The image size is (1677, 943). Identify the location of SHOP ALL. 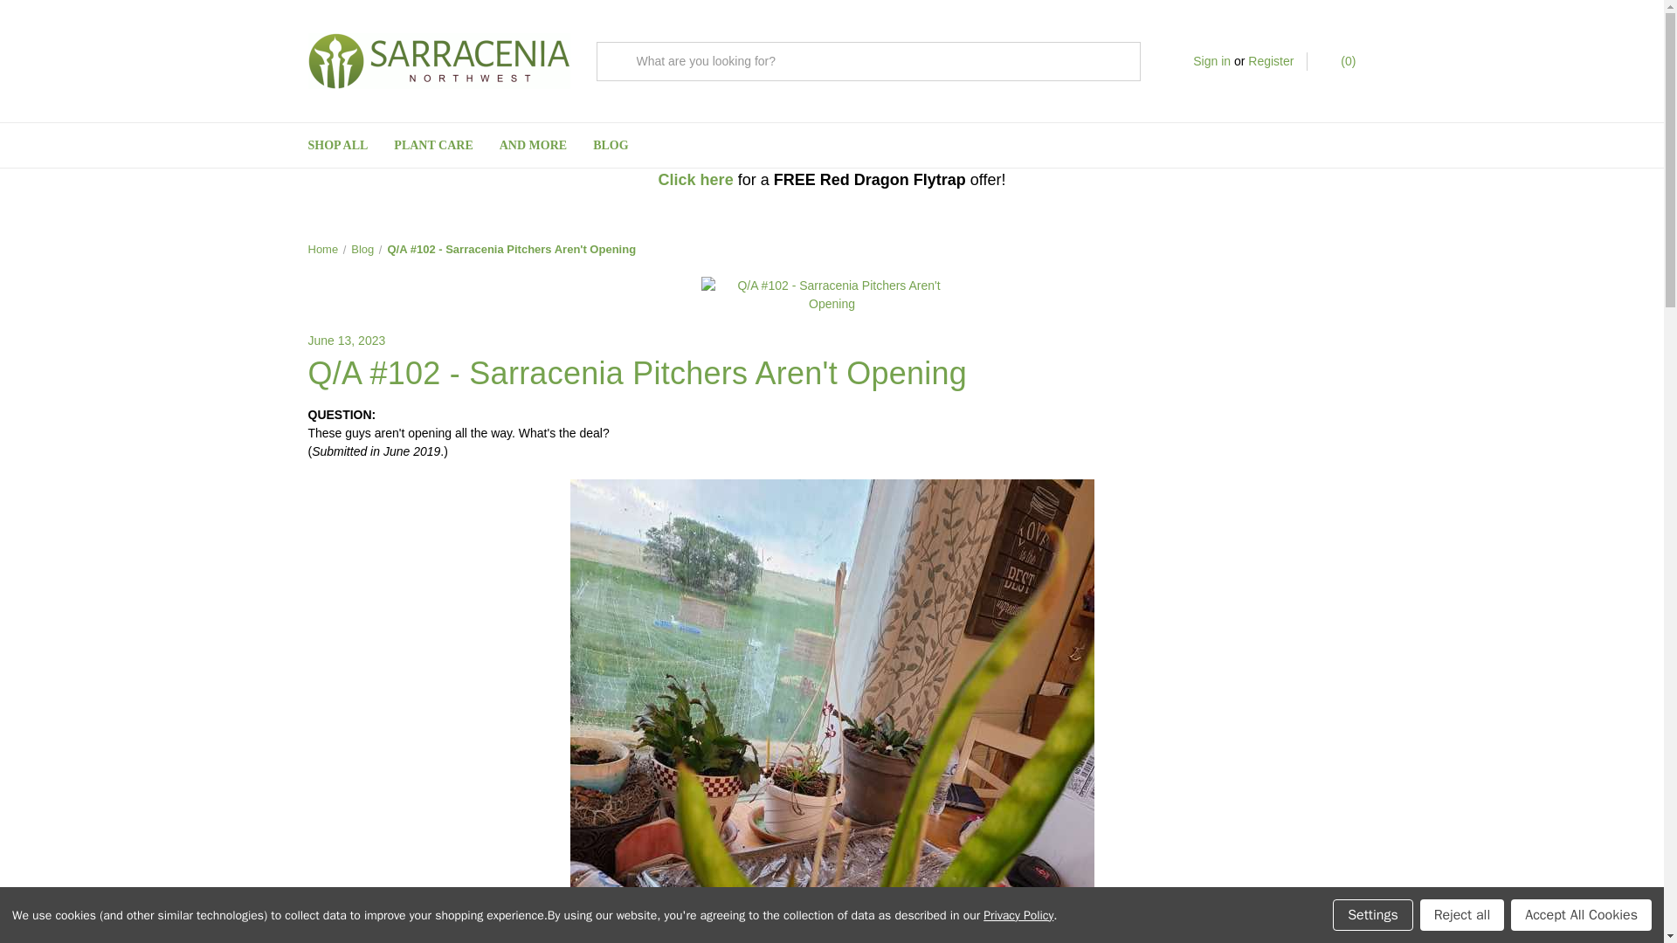
(338, 145).